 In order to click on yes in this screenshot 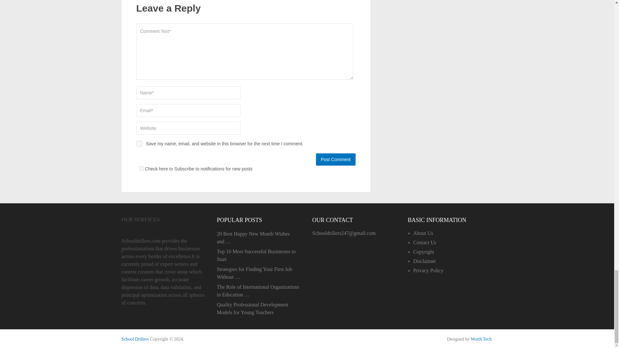, I will do `click(139, 144)`.